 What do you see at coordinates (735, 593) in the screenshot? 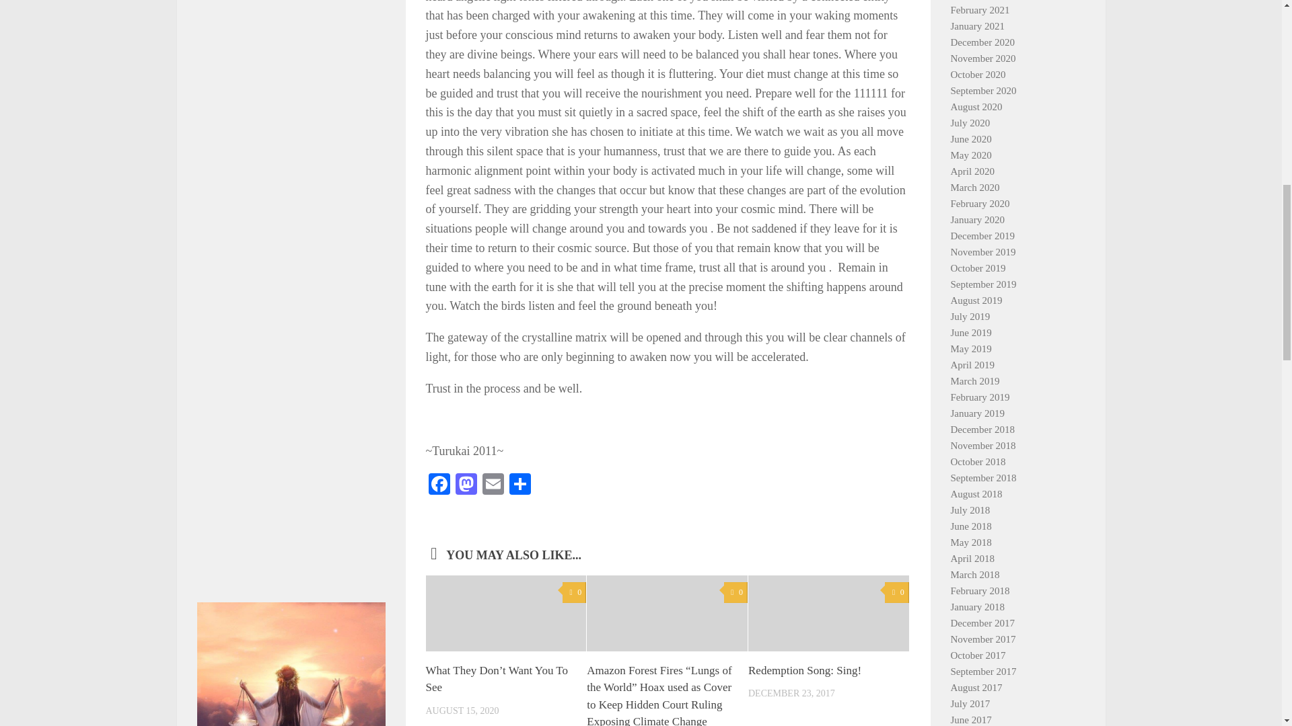
I see `0` at bounding box center [735, 593].